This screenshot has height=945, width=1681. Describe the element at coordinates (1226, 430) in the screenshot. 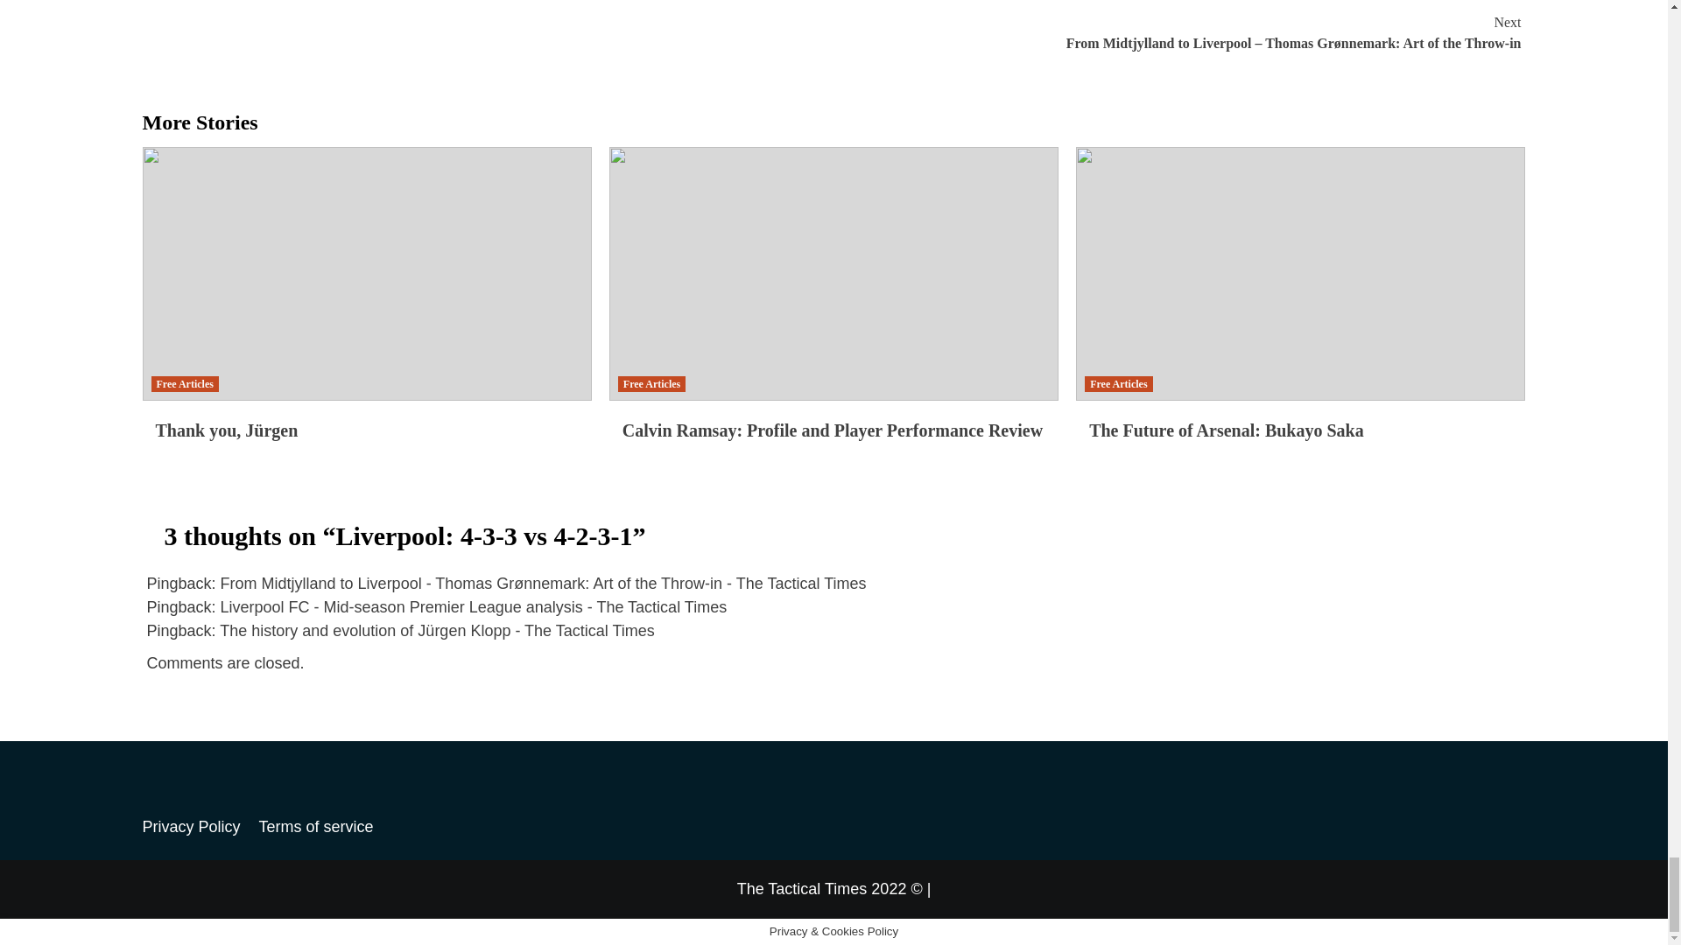

I see `The Future of Arsenal: Bukayo Saka` at that location.